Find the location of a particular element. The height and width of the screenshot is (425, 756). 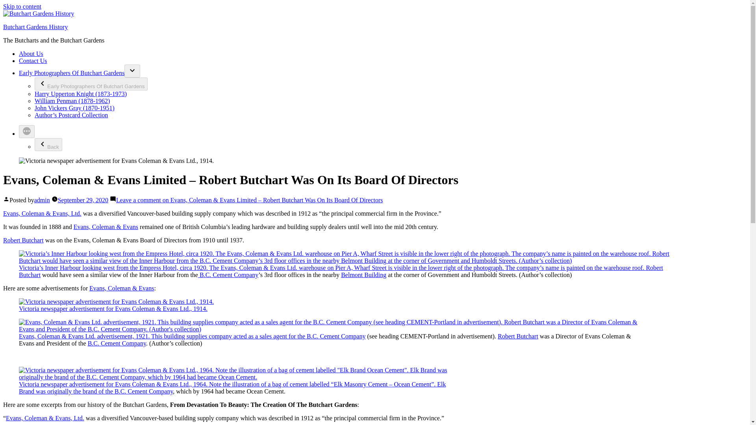

Contact Us is located at coordinates (33, 61).